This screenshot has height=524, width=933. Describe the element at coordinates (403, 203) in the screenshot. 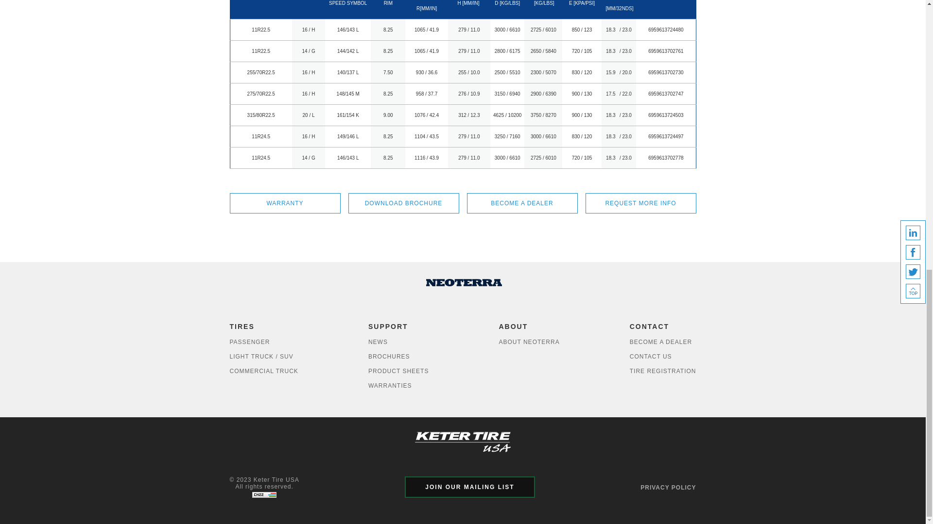

I see `DOWNLOAD BROCHURE` at that location.